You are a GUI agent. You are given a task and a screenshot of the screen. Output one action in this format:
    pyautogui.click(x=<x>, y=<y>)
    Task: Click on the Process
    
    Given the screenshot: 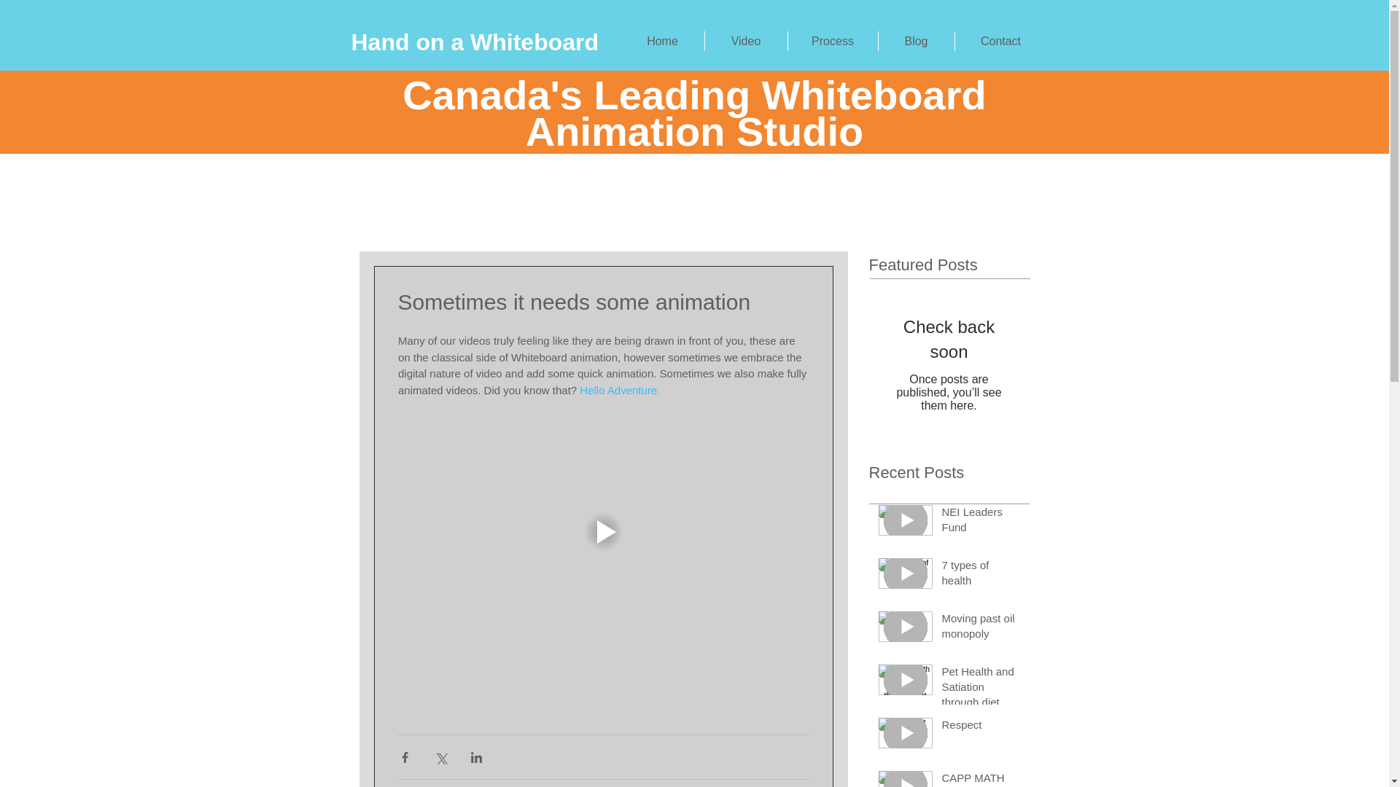 What is the action you would take?
    pyautogui.click(x=832, y=41)
    